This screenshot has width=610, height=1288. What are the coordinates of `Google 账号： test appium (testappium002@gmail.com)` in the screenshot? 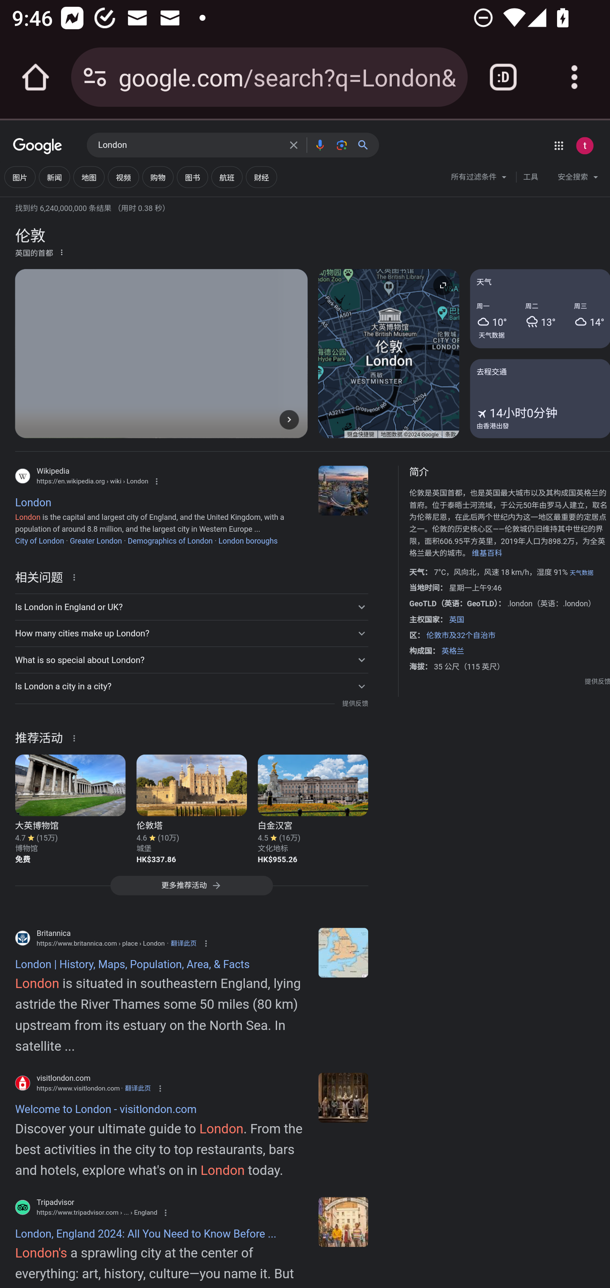 It's located at (585, 145).